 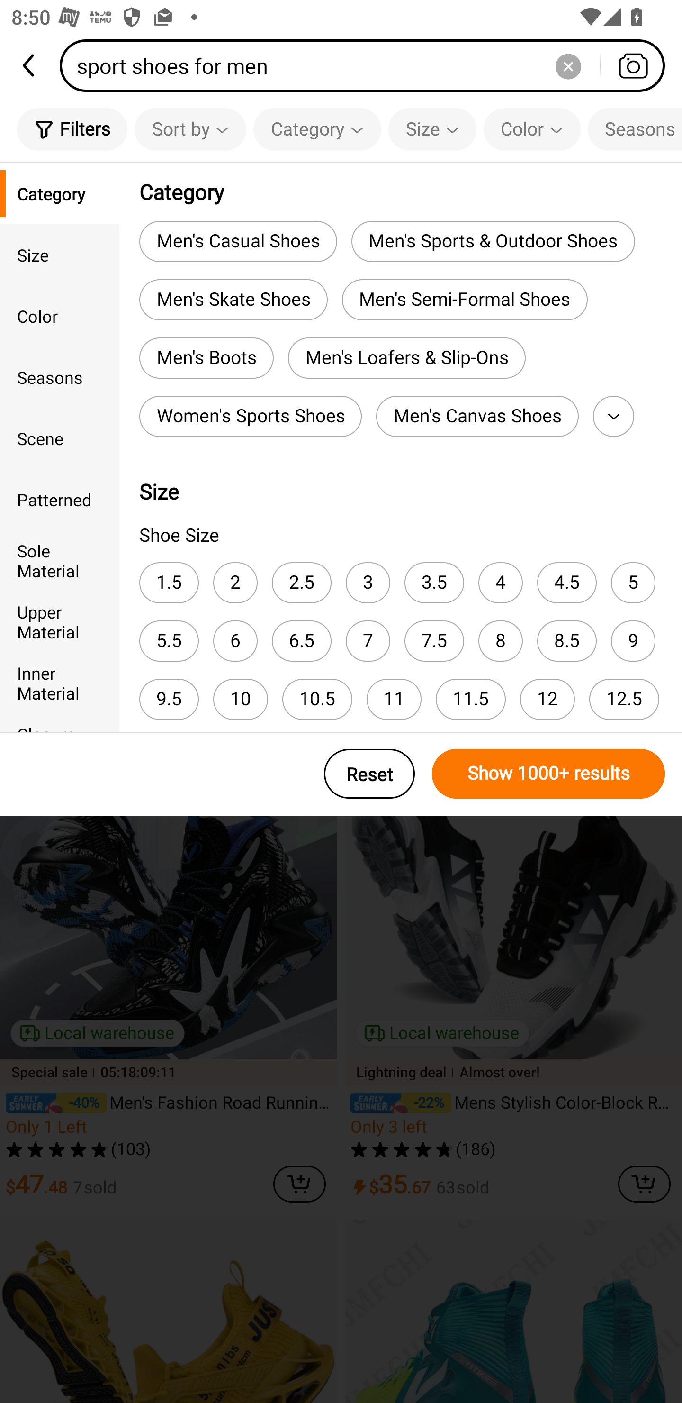 What do you see at coordinates (434, 583) in the screenshot?
I see `3.5` at bounding box center [434, 583].